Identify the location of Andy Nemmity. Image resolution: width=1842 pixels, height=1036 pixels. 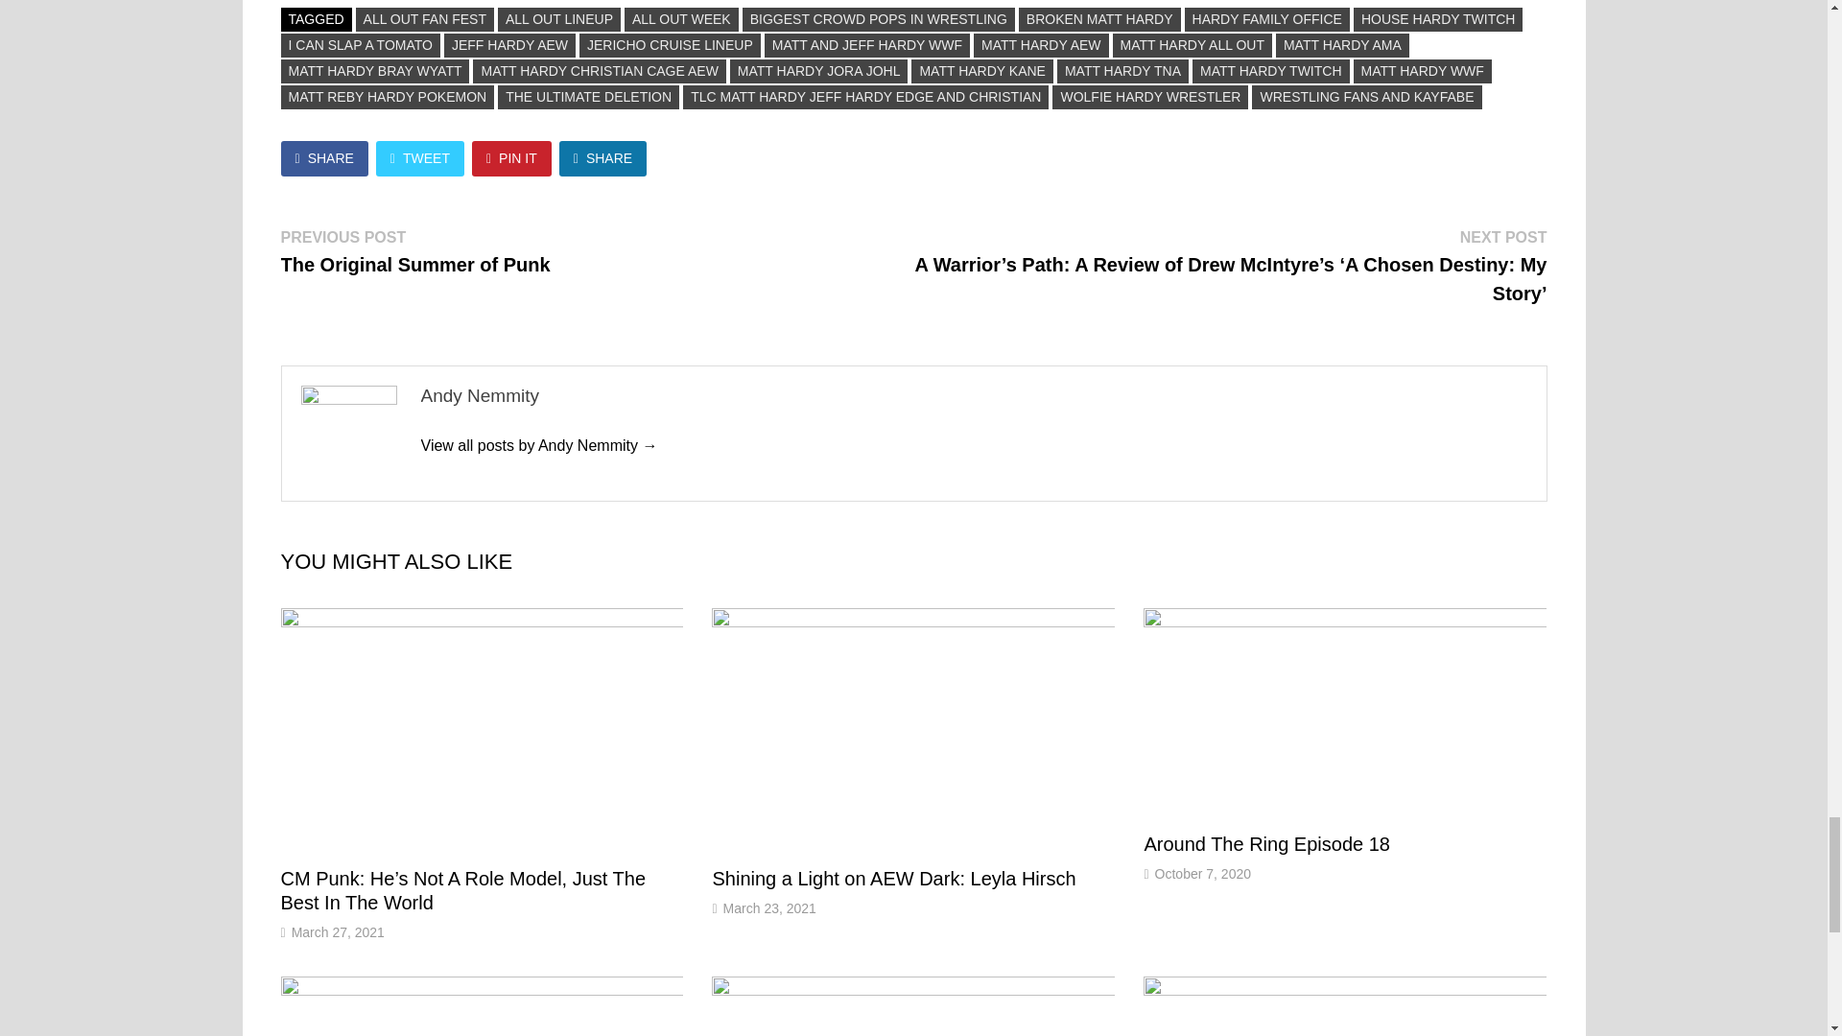
(538, 445).